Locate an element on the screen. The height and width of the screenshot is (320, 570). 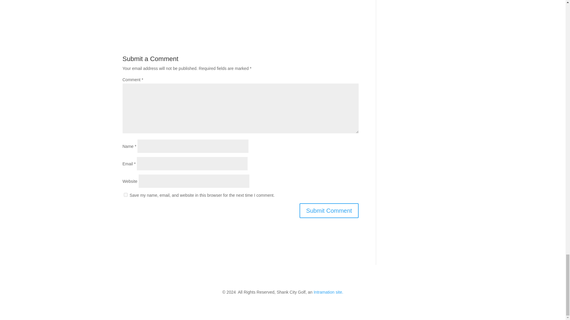
yes is located at coordinates (125, 195).